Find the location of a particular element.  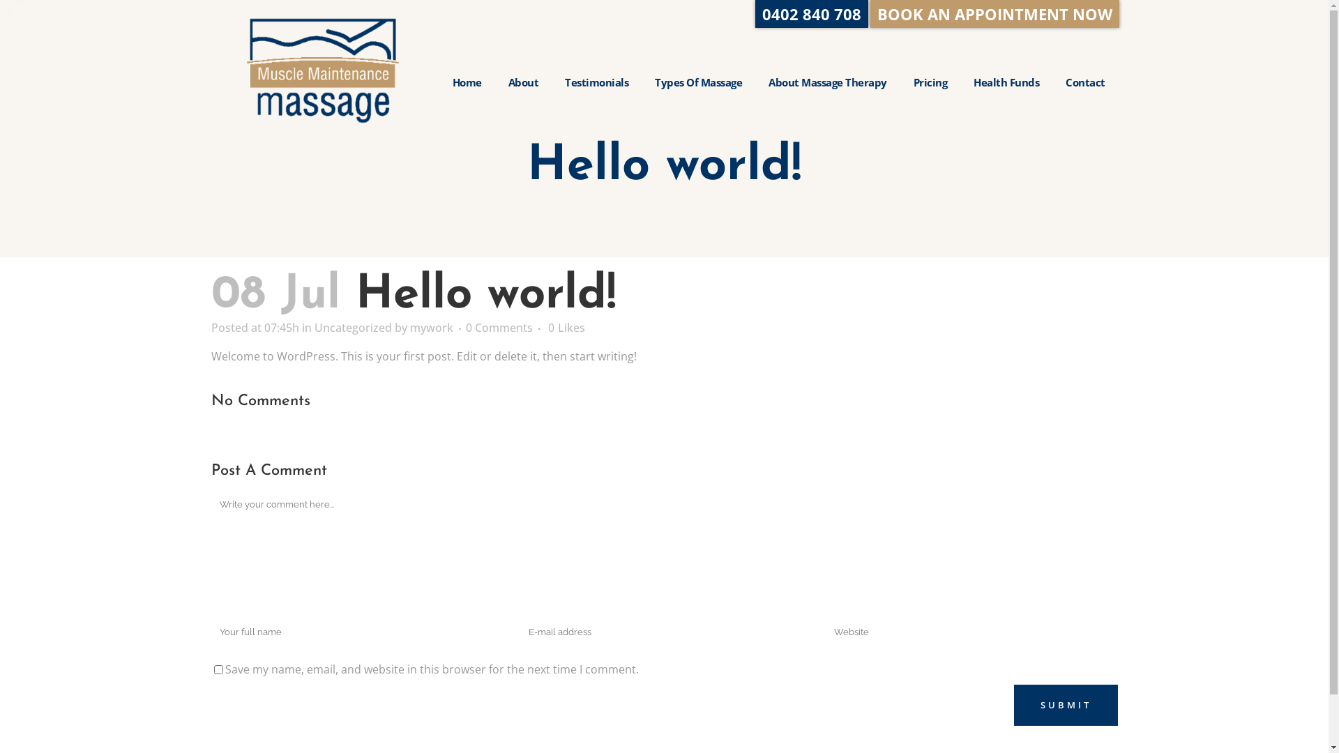

Types Of Massage is located at coordinates (699, 82).